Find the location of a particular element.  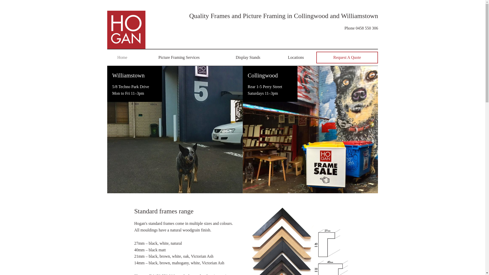

Picture Framing Services is located at coordinates (179, 58).